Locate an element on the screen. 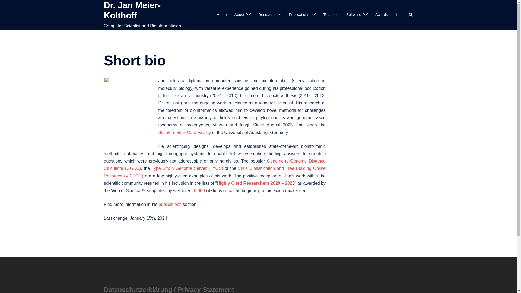 The height and width of the screenshot is (293, 521). Dr. Jan Meier-Kolthoff is located at coordinates (132, 10).